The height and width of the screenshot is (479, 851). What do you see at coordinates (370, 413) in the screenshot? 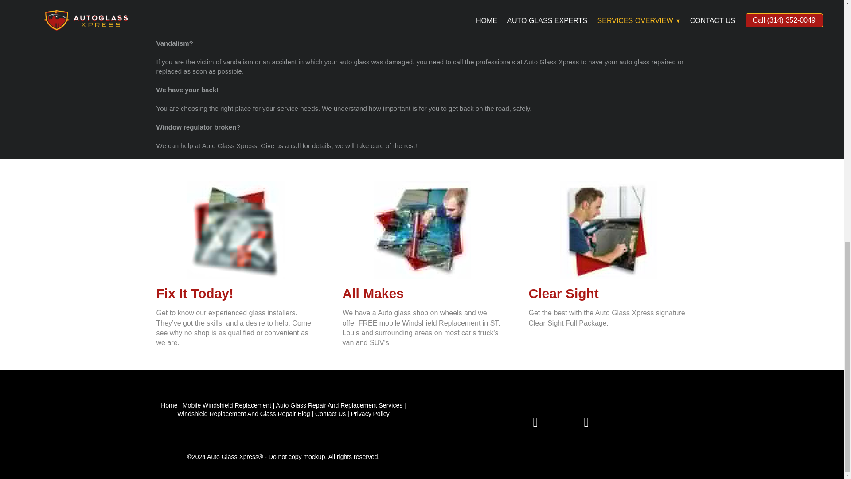
I see `Privacy Policy` at bounding box center [370, 413].